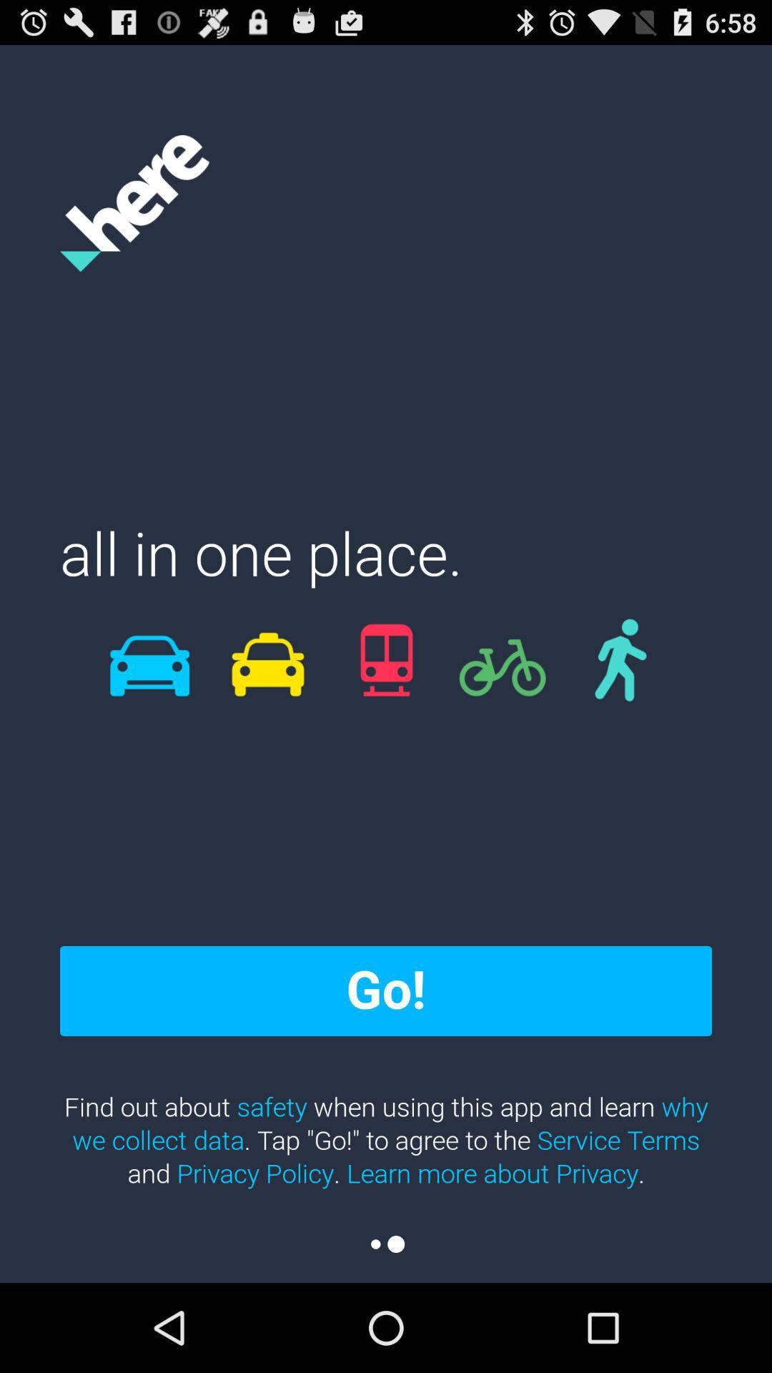 The width and height of the screenshot is (772, 1373). Describe the element at coordinates (386, 1140) in the screenshot. I see `scroll until the find out about` at that location.